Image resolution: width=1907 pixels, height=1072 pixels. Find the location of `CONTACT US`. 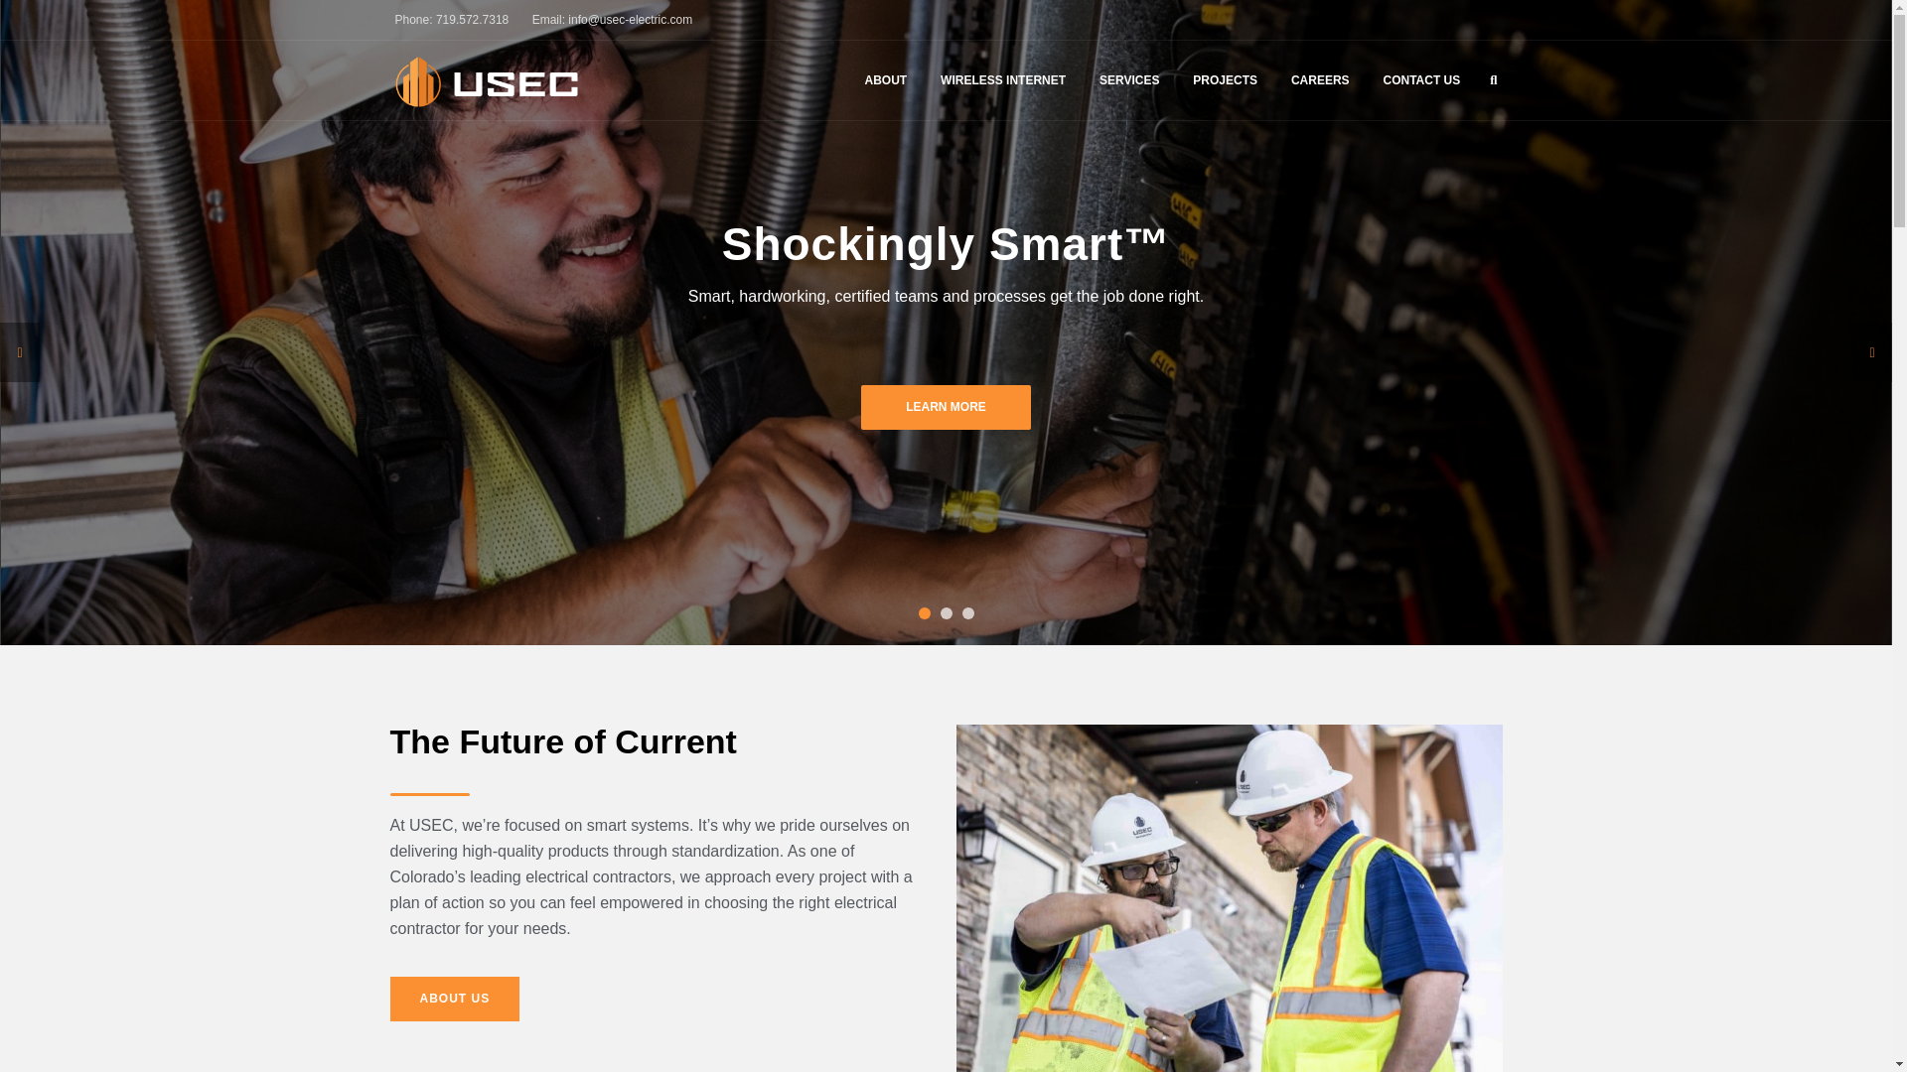

CONTACT US is located at coordinates (1421, 79).